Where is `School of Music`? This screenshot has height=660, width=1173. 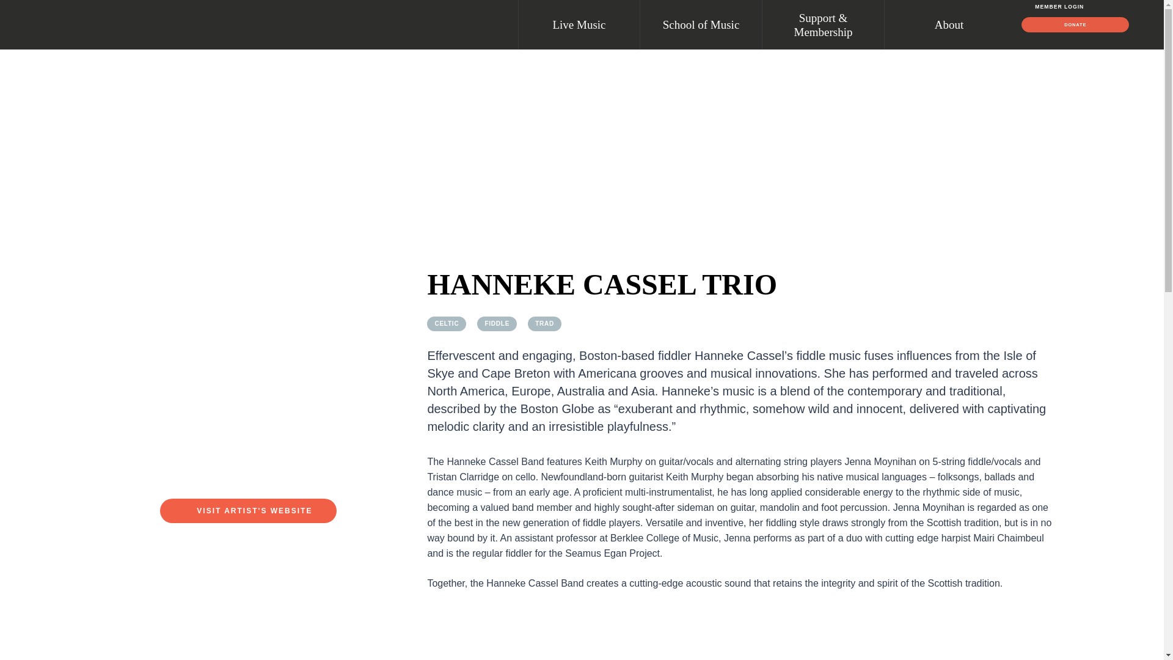 School of Music is located at coordinates (701, 24).